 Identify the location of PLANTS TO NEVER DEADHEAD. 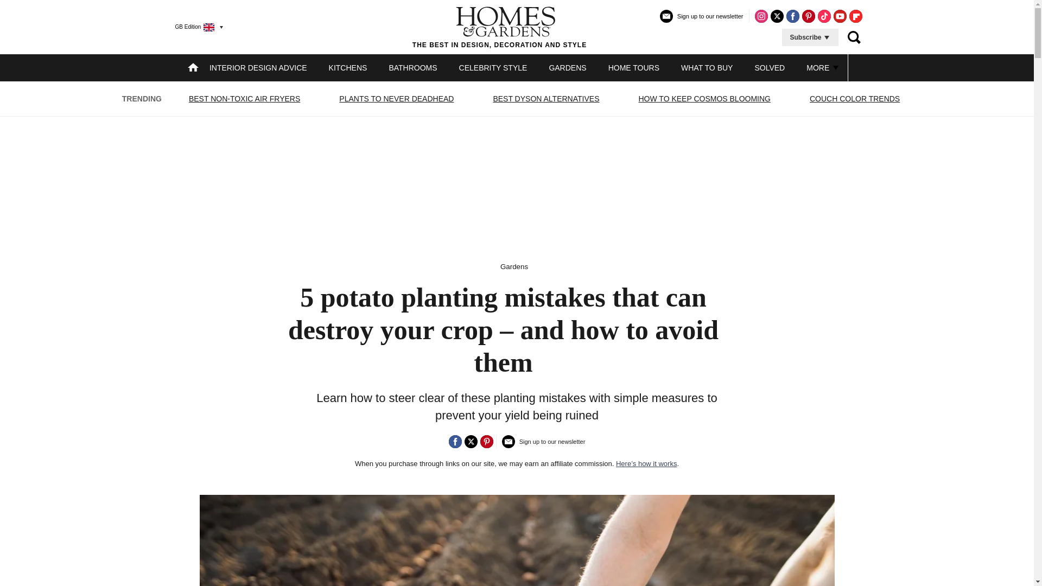
(396, 99).